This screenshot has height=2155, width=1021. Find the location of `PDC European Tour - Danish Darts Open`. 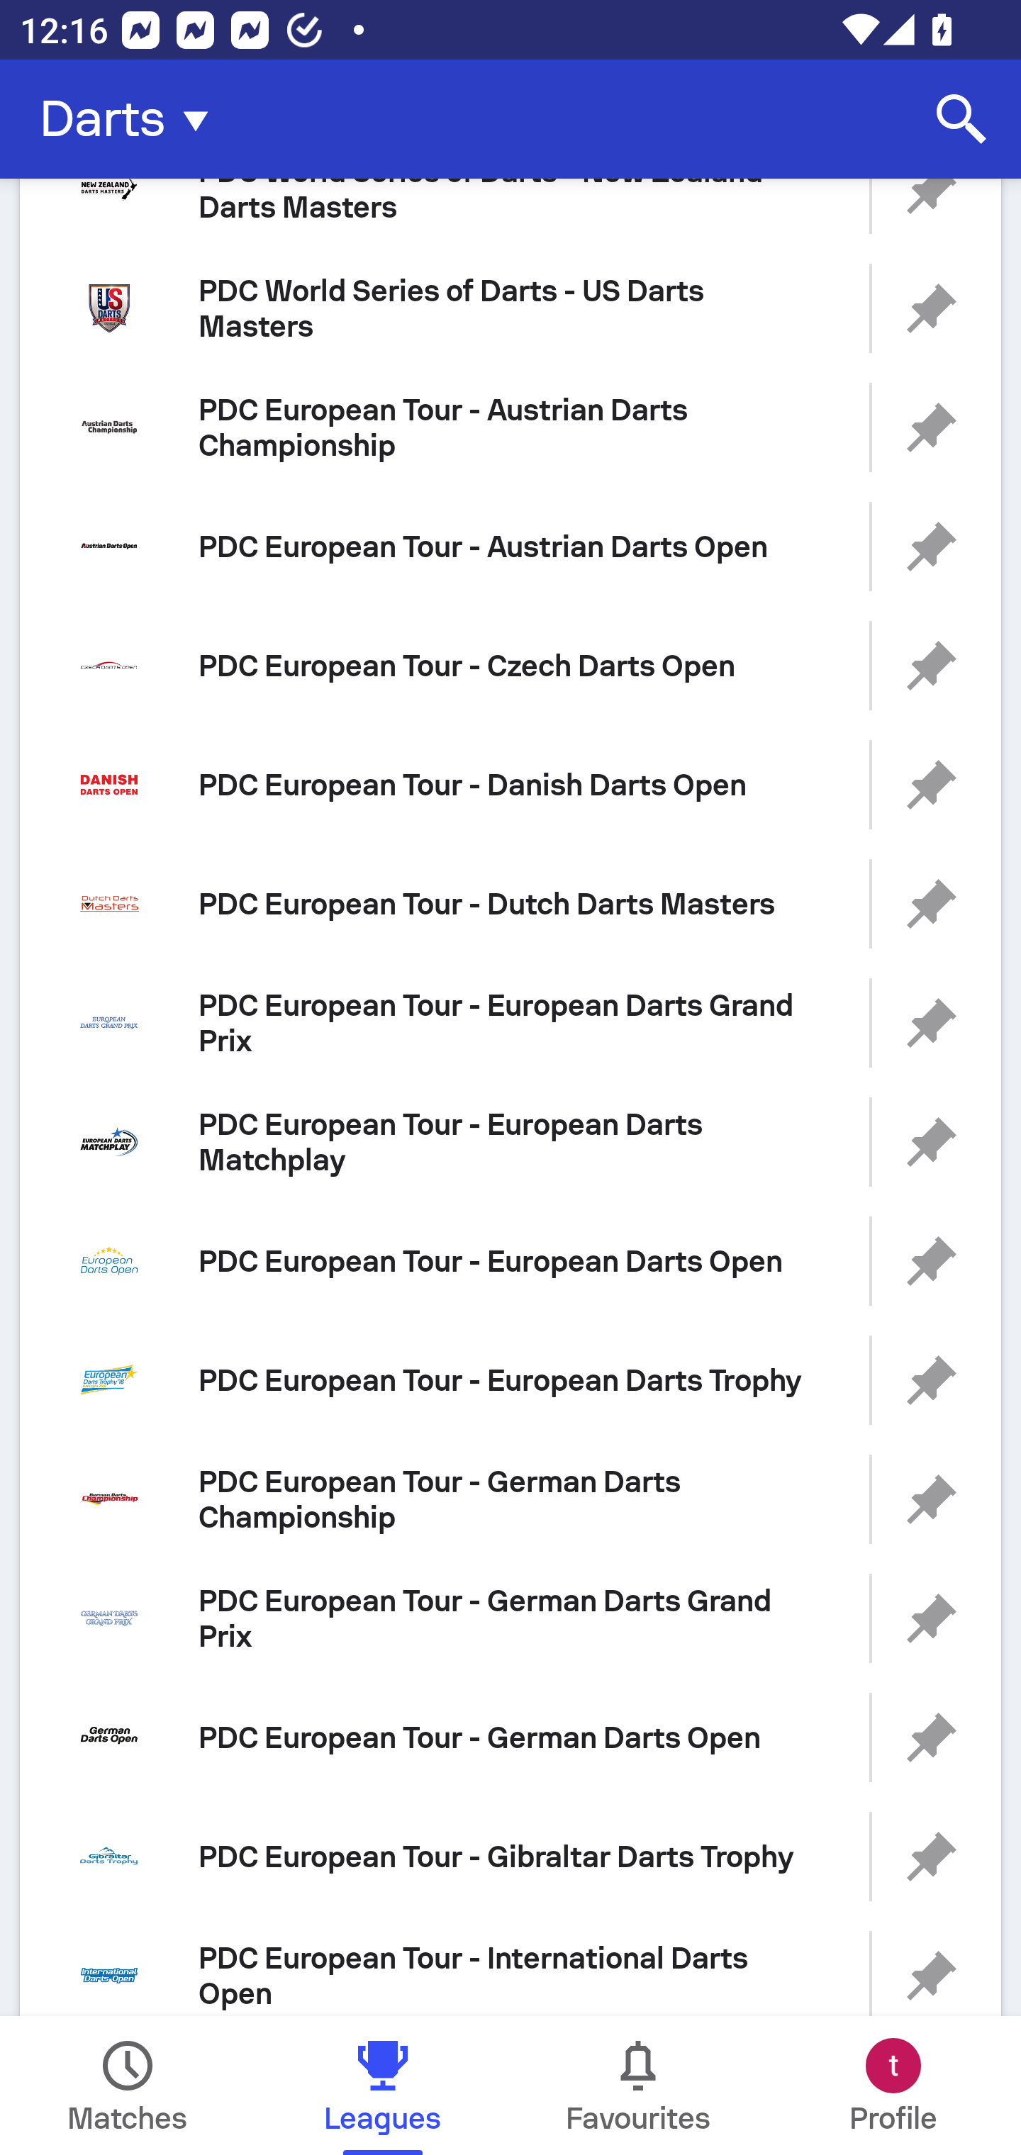

PDC European Tour - Danish Darts Open is located at coordinates (510, 785).